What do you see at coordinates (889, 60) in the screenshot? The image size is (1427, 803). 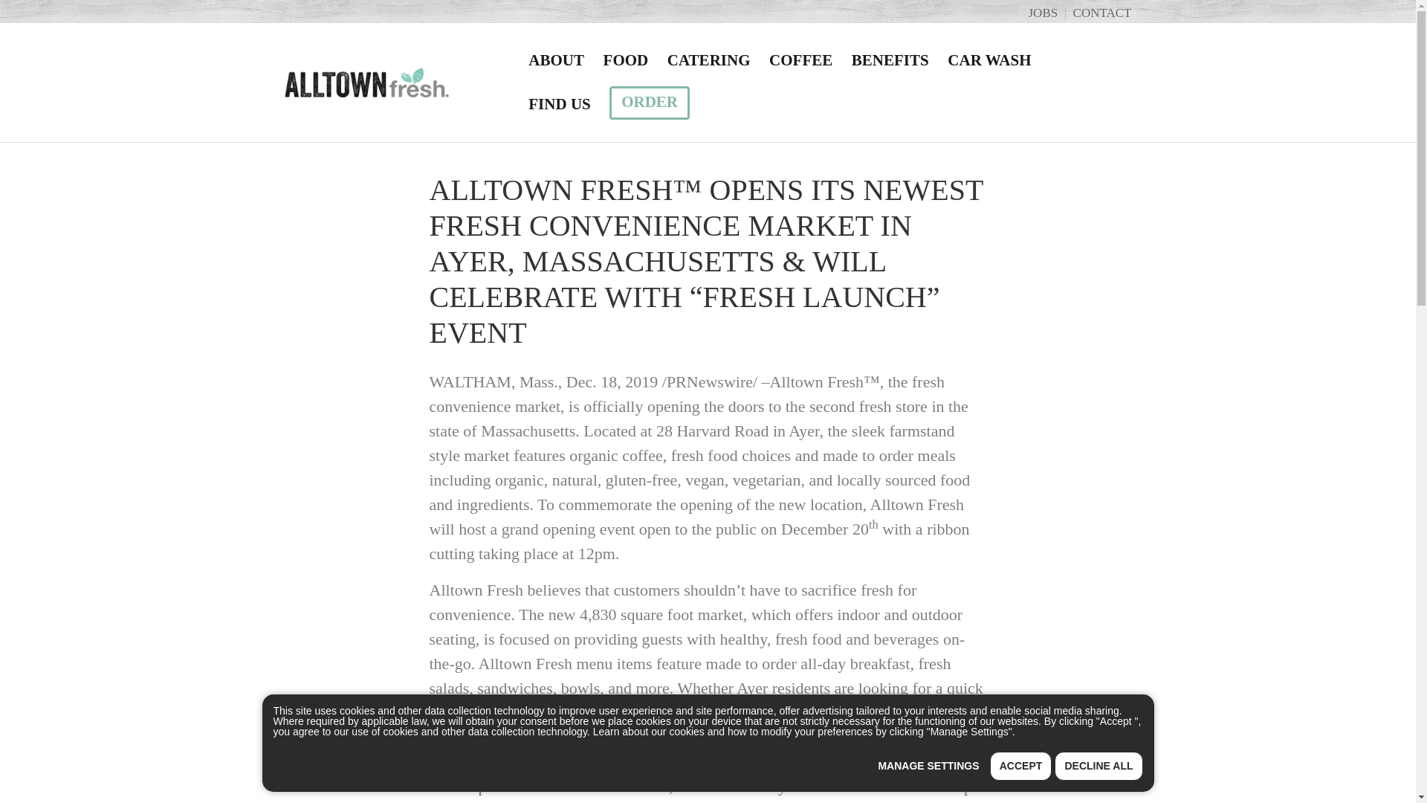 I see `BENEFITS` at bounding box center [889, 60].